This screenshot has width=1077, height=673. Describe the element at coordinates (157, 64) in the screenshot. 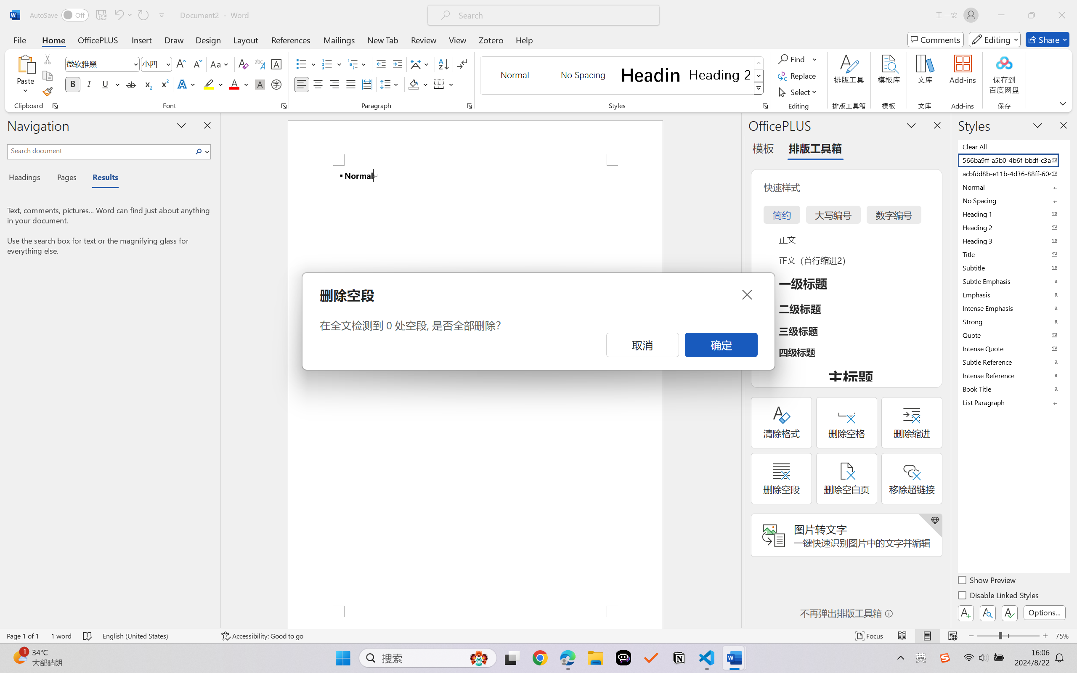

I see `Font Size` at that location.